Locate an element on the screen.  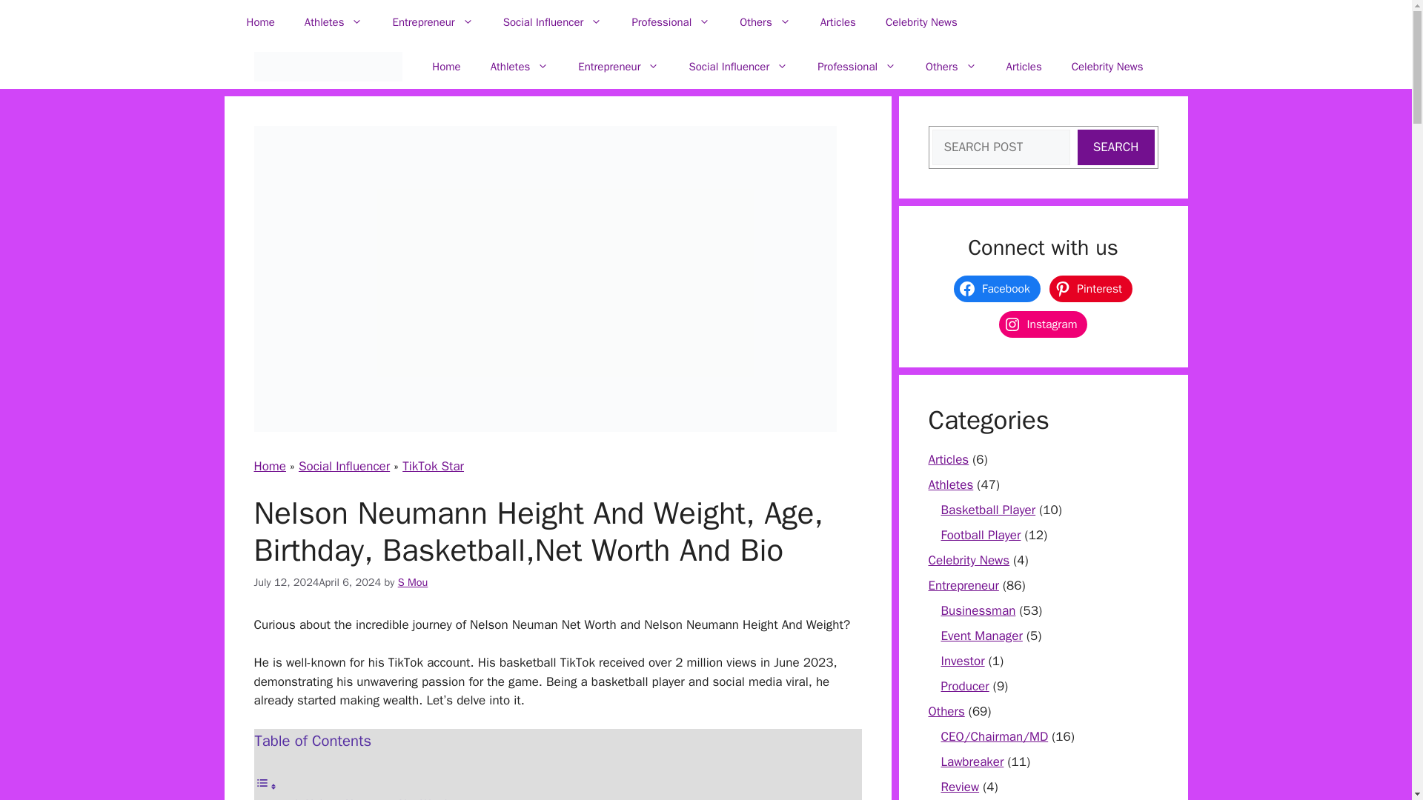
Others is located at coordinates (765, 22).